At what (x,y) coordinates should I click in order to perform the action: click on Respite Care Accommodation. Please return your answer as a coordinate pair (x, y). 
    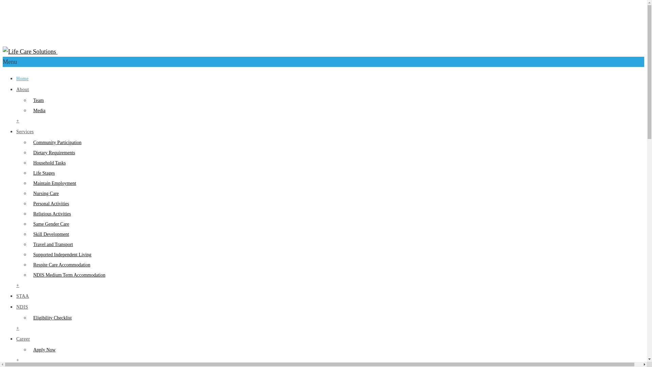
    Looking at the image, I should click on (60, 265).